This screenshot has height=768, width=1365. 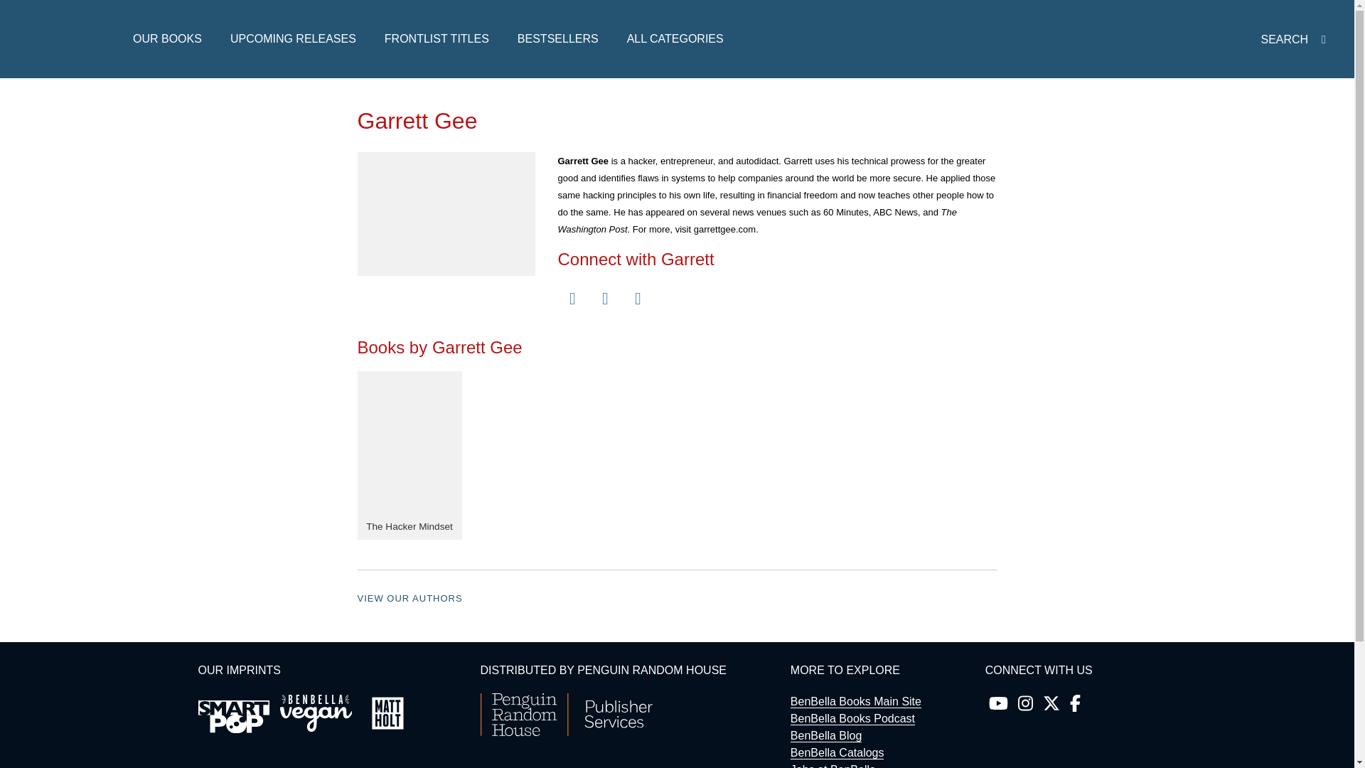 What do you see at coordinates (233, 717) in the screenshot?
I see `SmartPop Books` at bounding box center [233, 717].